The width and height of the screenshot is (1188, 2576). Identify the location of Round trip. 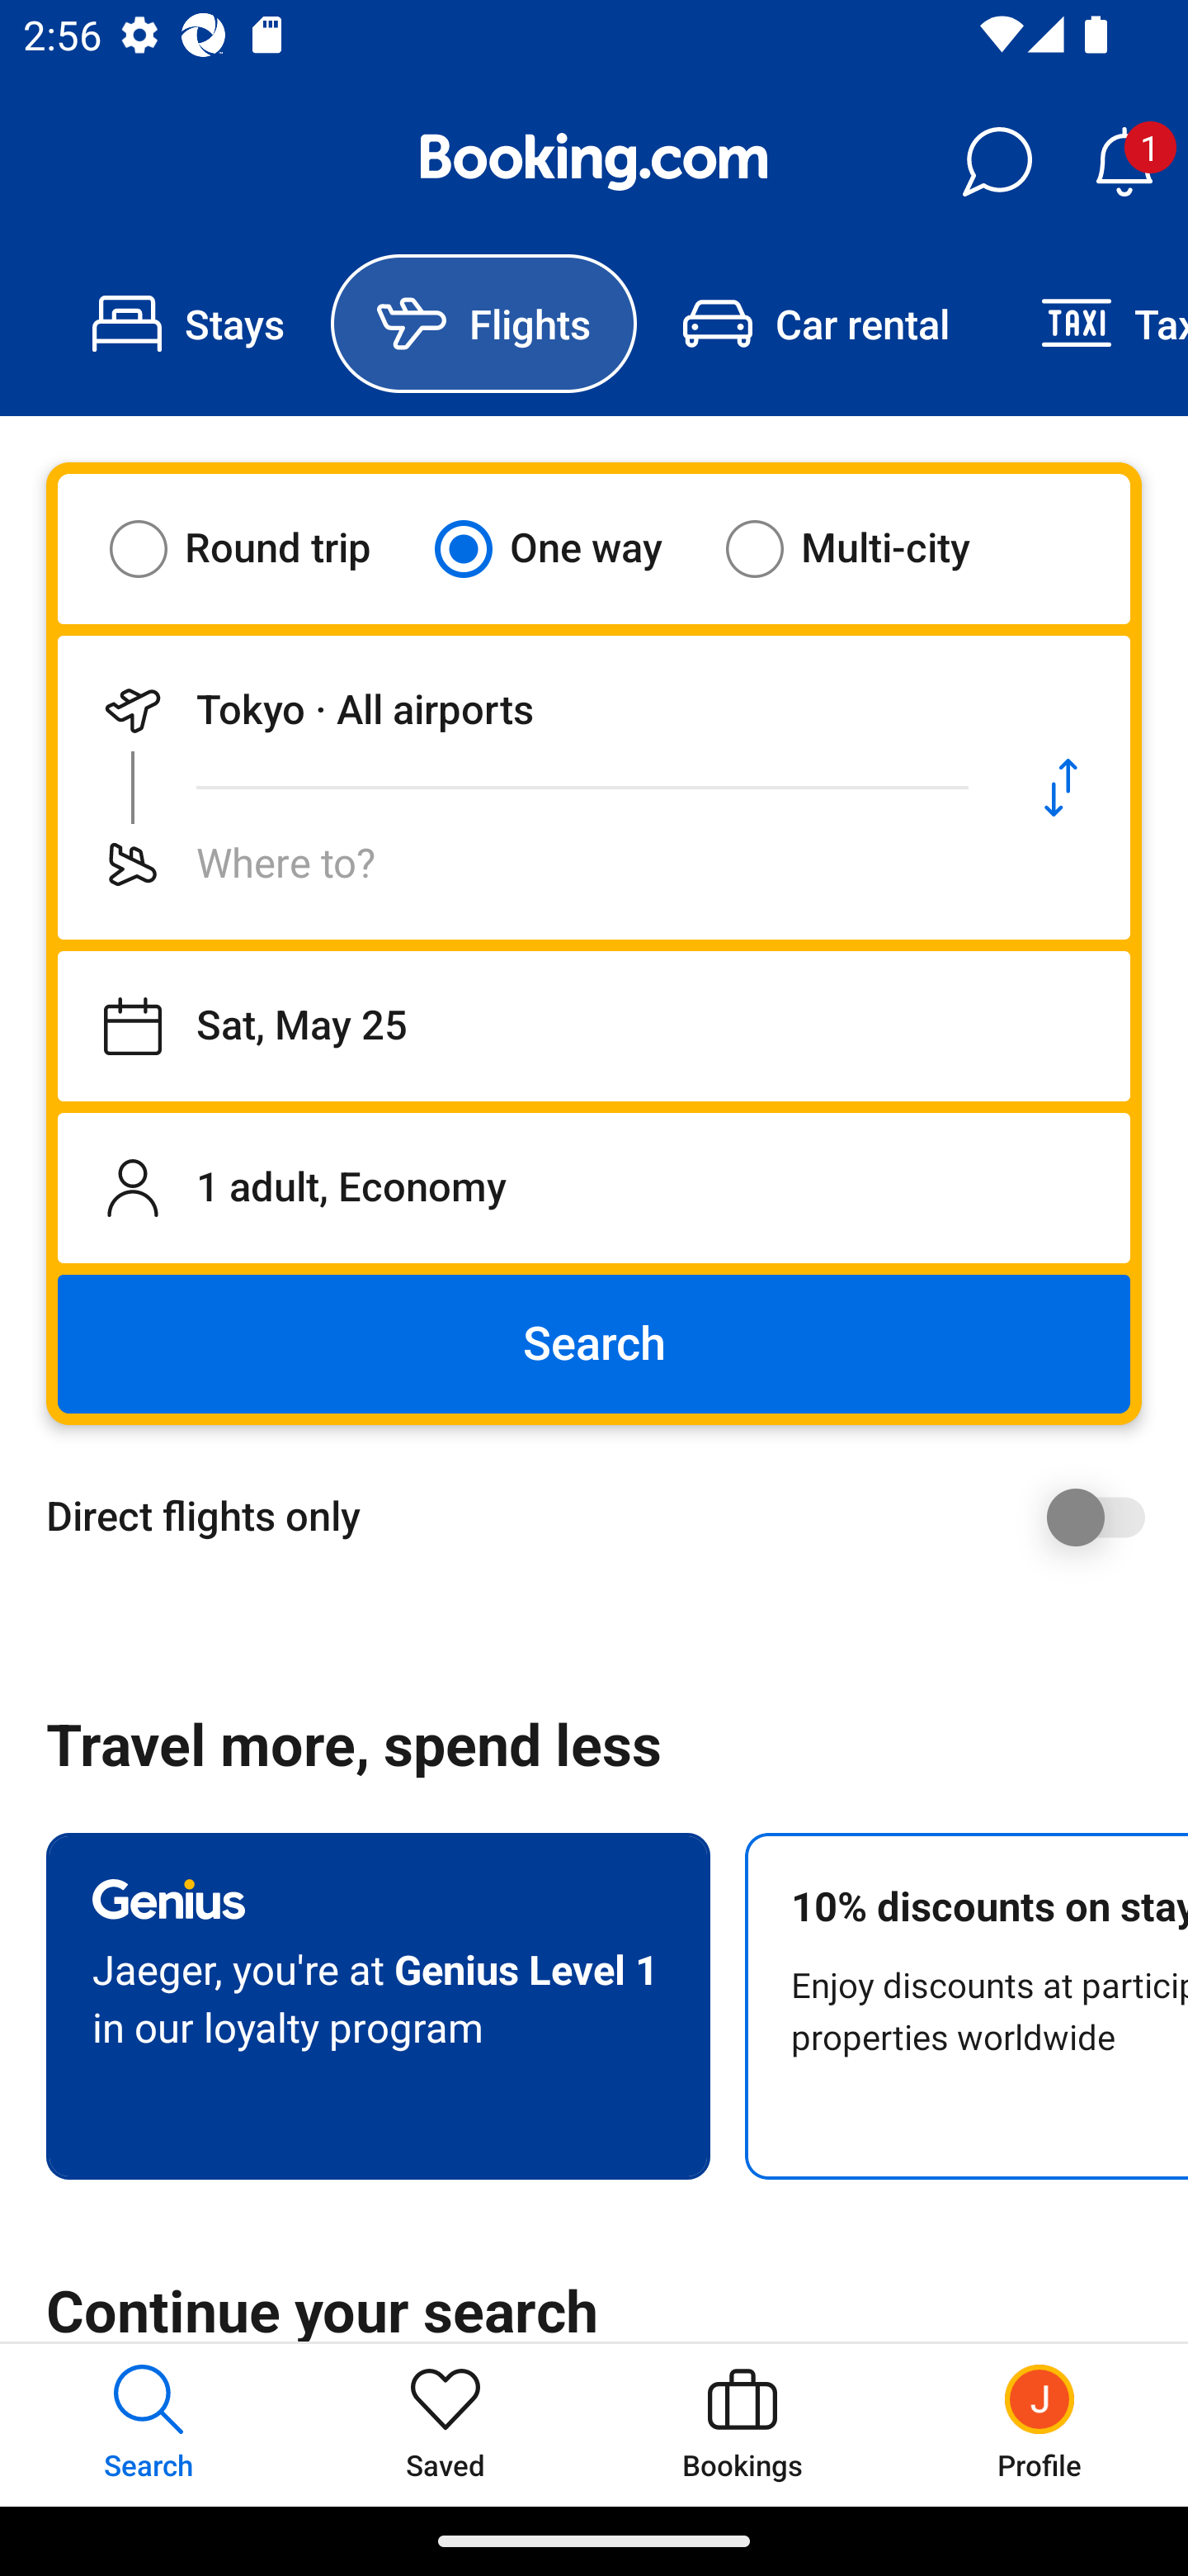
(261, 548).